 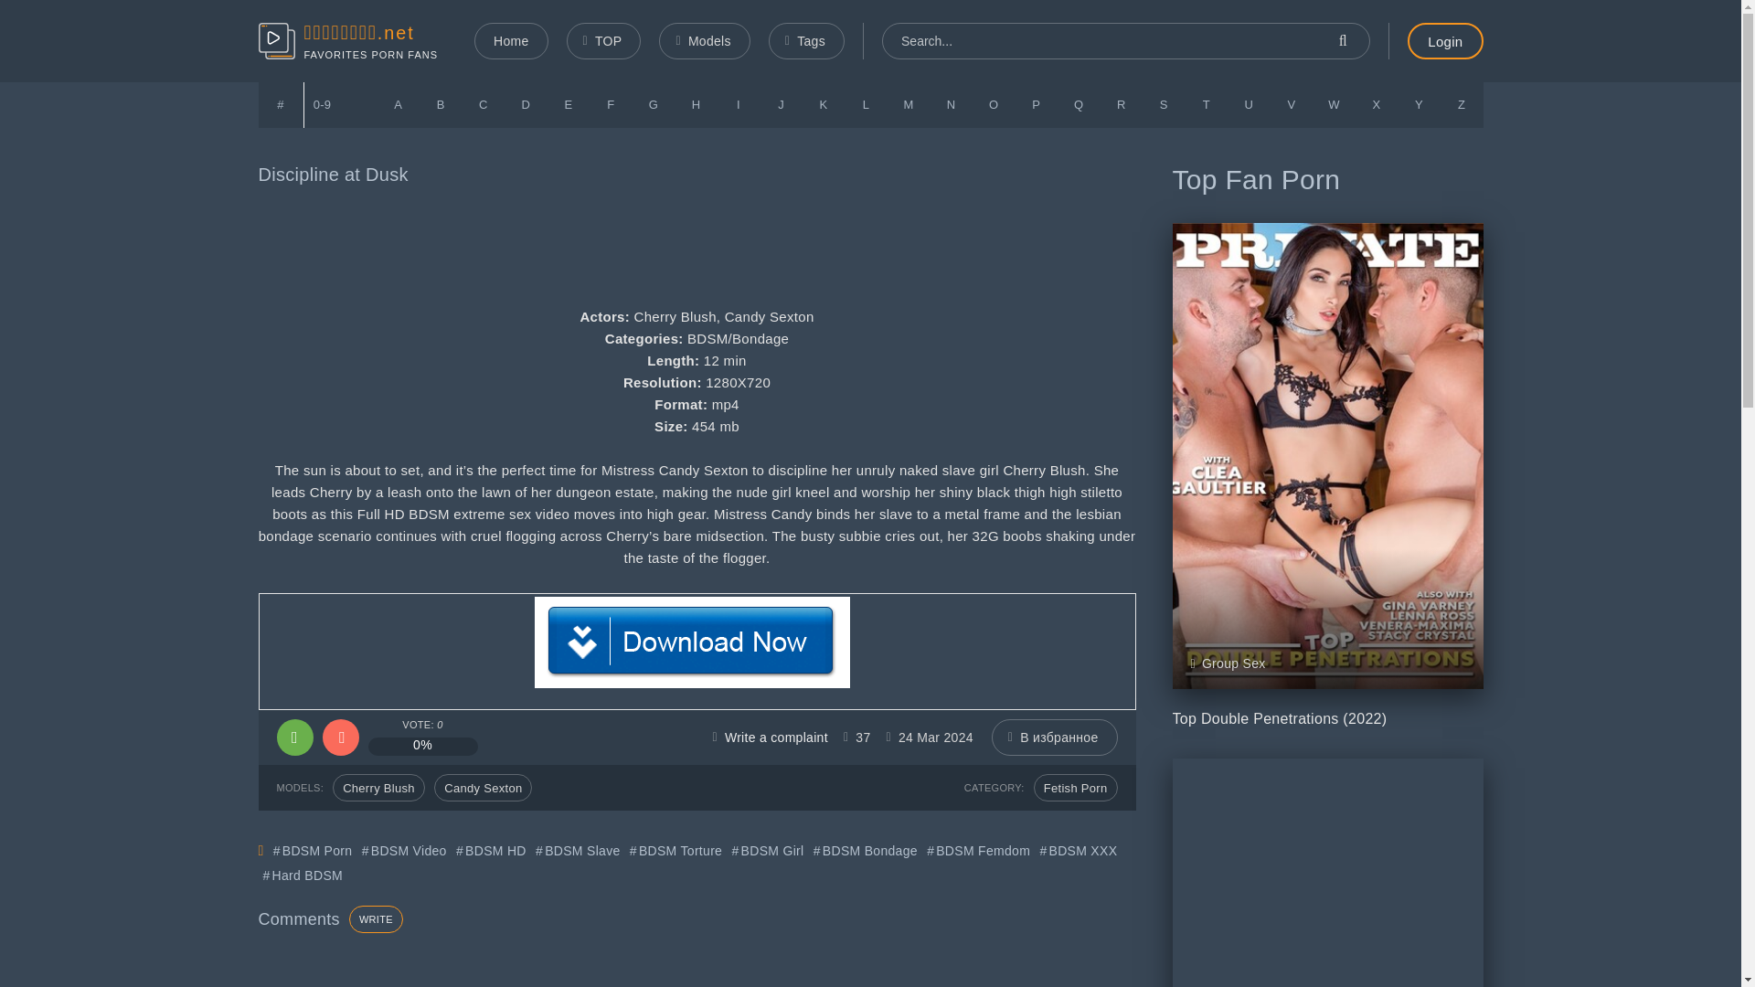 I want to click on I, so click(x=739, y=104).